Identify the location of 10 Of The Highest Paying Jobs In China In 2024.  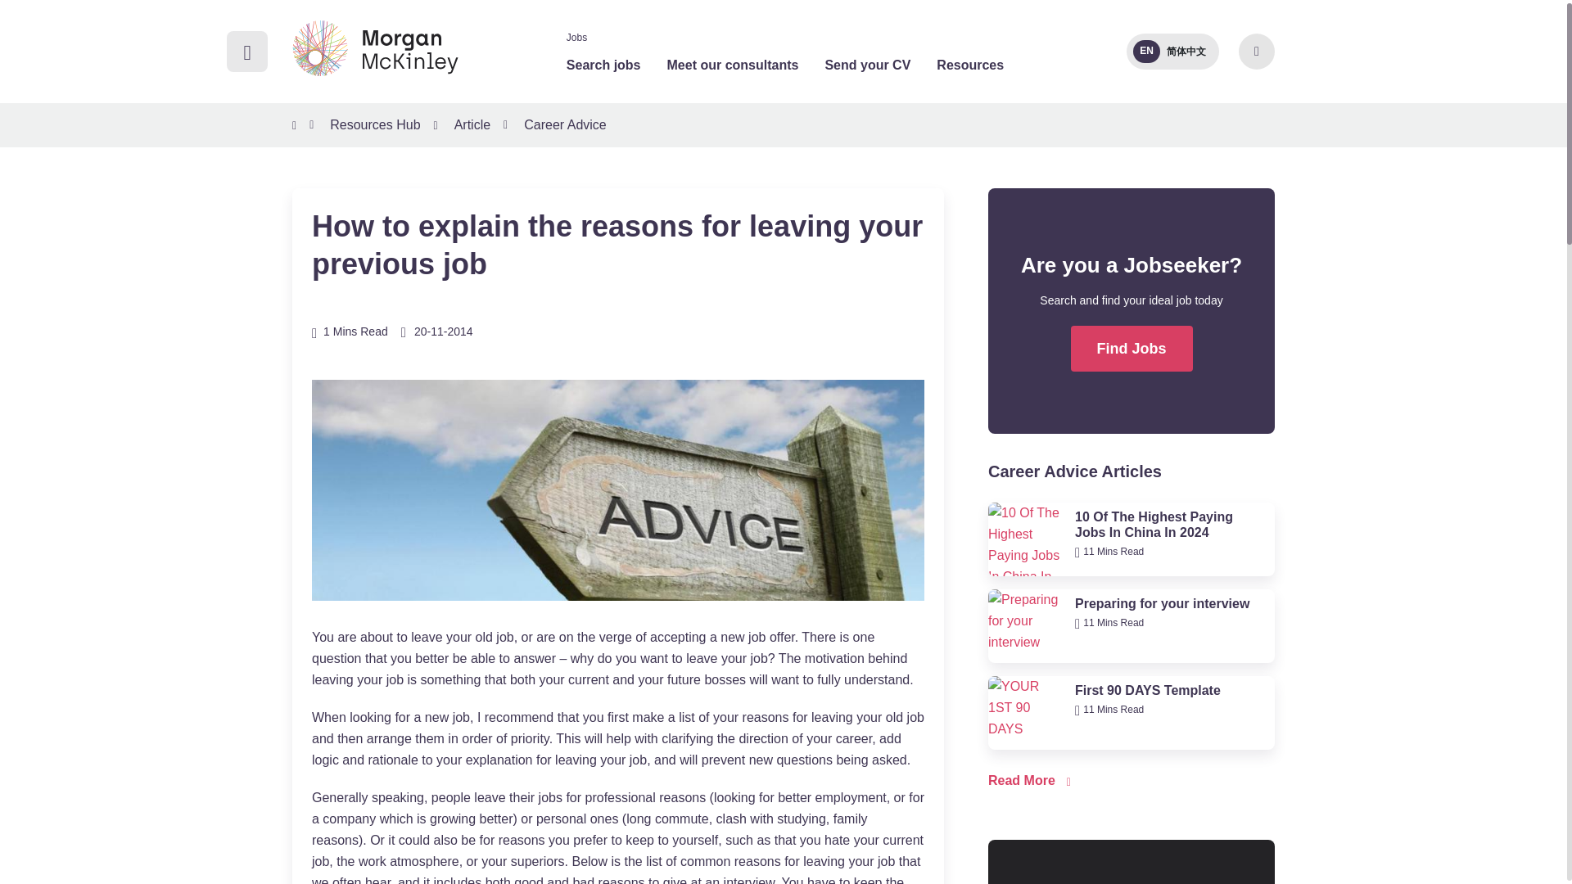
(1025, 539).